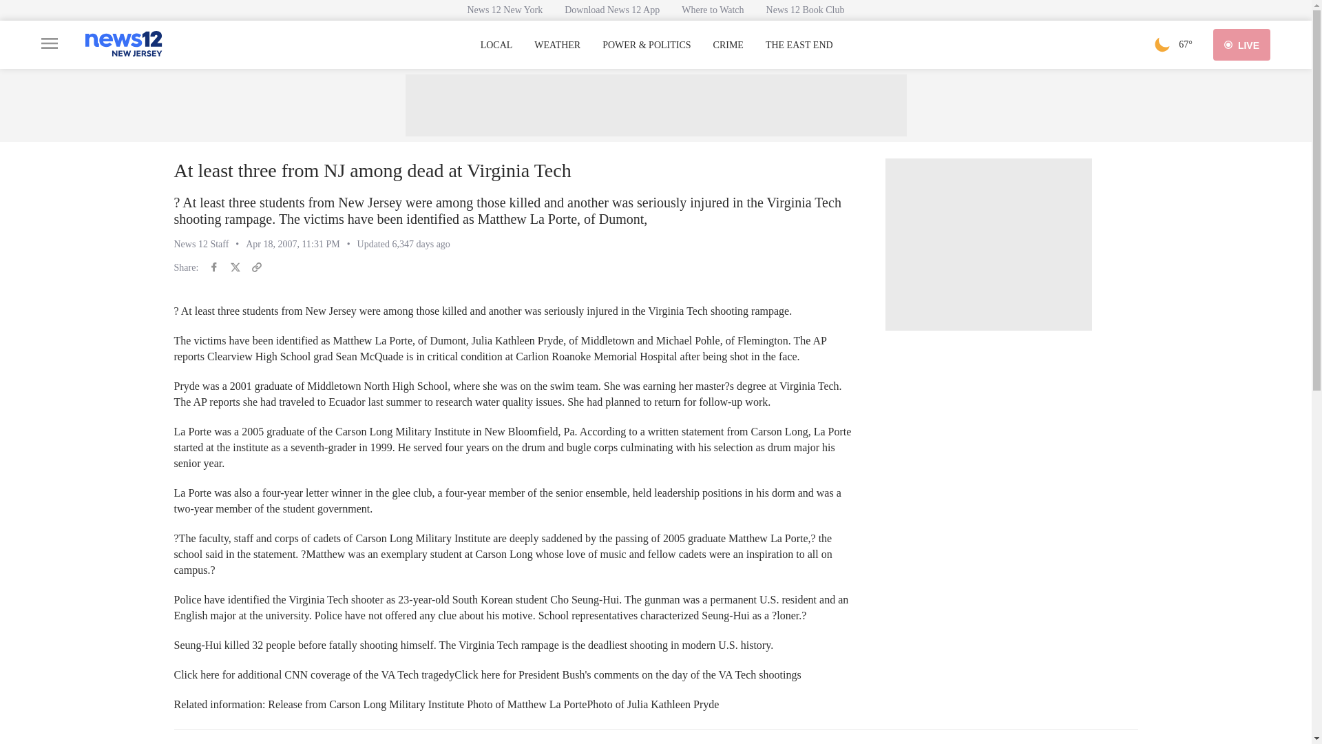 Image resolution: width=1322 pixels, height=744 pixels. Describe the element at coordinates (728, 45) in the screenshot. I see `CRIME` at that location.